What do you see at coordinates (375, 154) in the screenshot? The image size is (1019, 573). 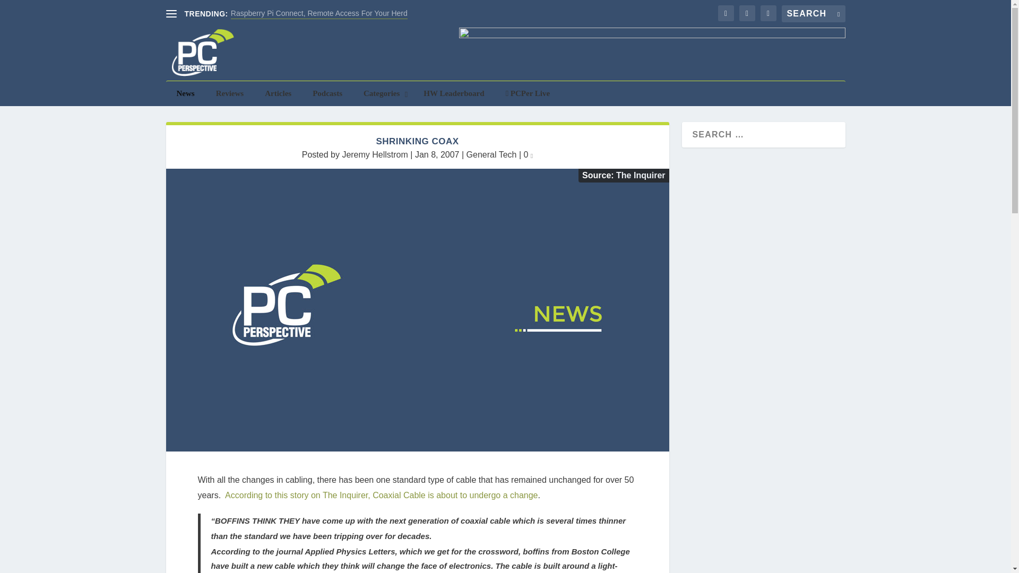 I see `Posts by Jeremy Hellstrom` at bounding box center [375, 154].